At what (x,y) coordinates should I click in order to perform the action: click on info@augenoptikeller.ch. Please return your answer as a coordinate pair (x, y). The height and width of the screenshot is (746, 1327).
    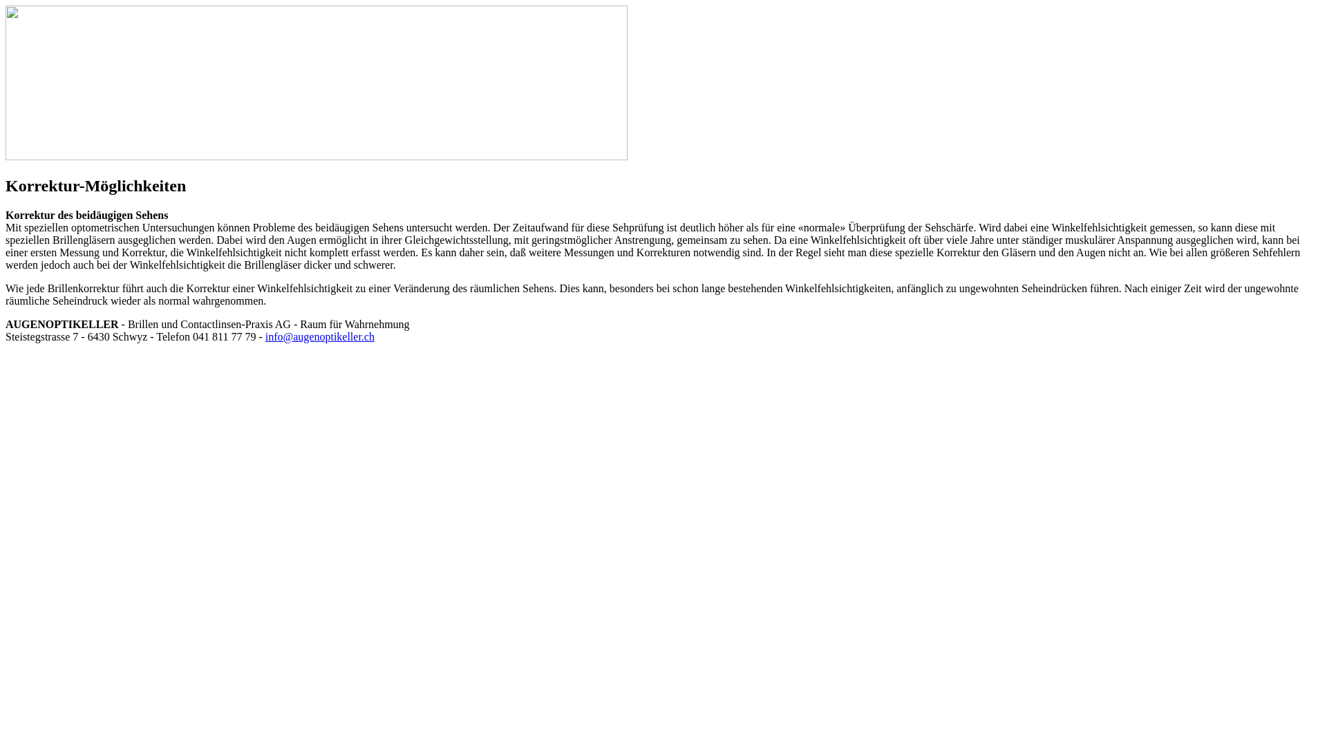
    Looking at the image, I should click on (320, 337).